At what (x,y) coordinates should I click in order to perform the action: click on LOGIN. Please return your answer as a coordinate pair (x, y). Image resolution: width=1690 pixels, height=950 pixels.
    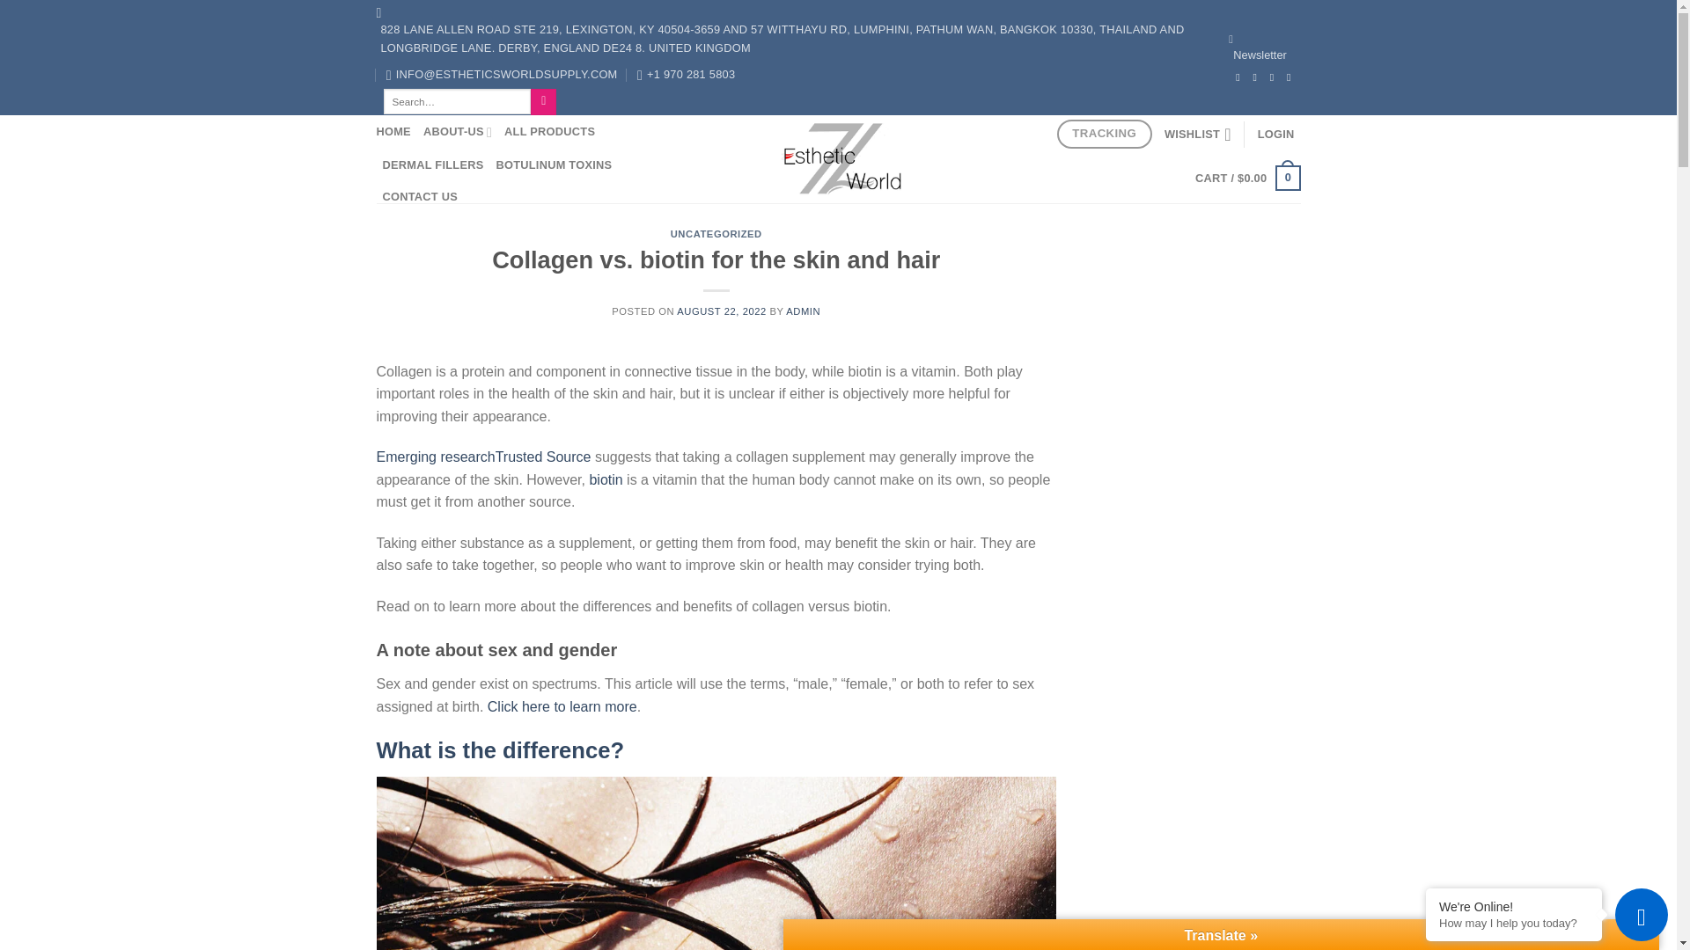
    Looking at the image, I should click on (1275, 134).